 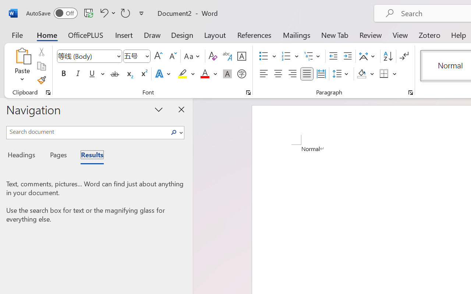 What do you see at coordinates (215, 35) in the screenshot?
I see `Layout` at bounding box center [215, 35].